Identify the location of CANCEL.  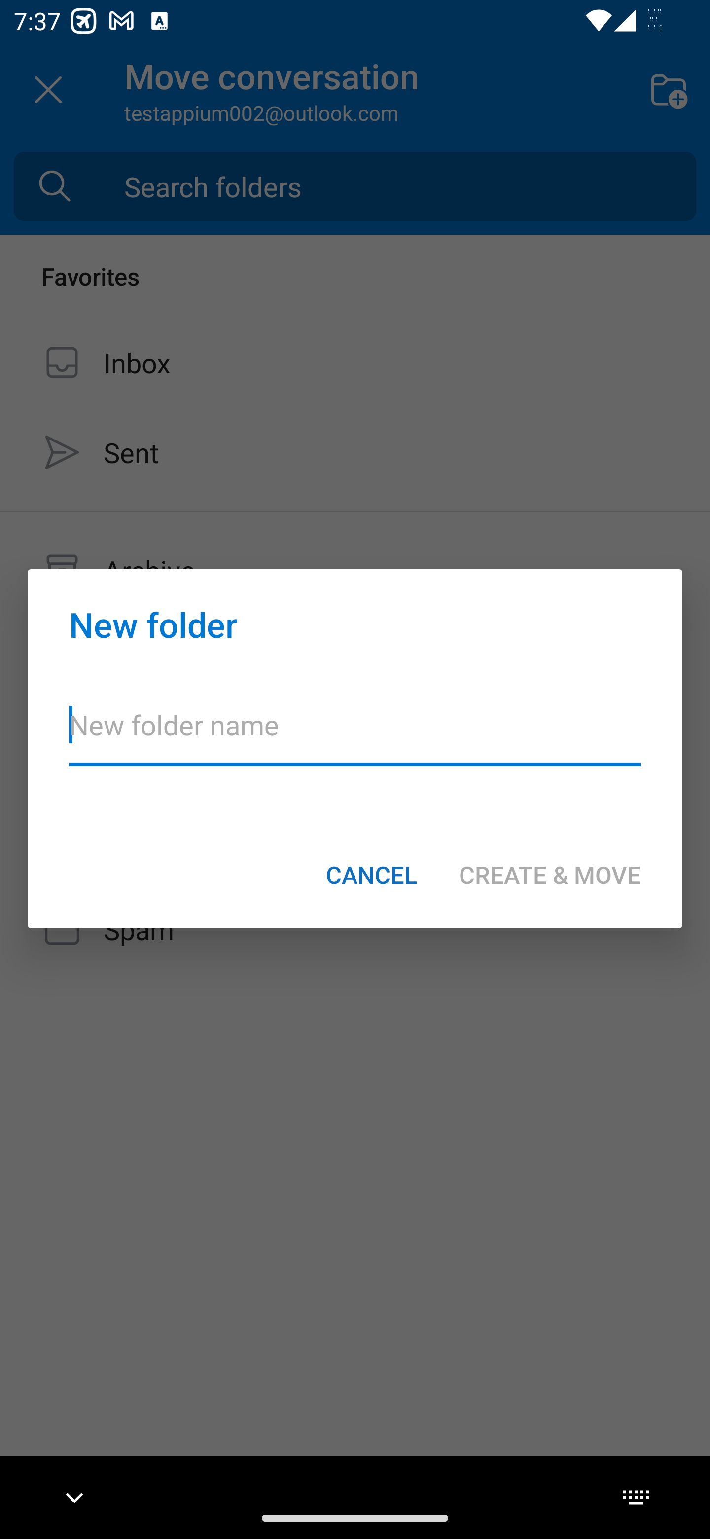
(372, 875).